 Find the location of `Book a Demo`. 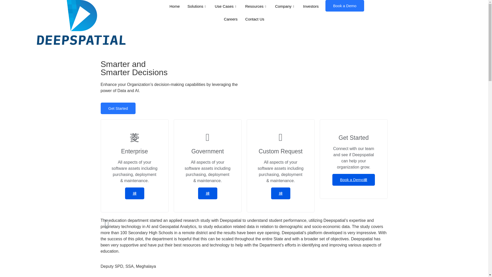

Book a Demo is located at coordinates (344, 6).